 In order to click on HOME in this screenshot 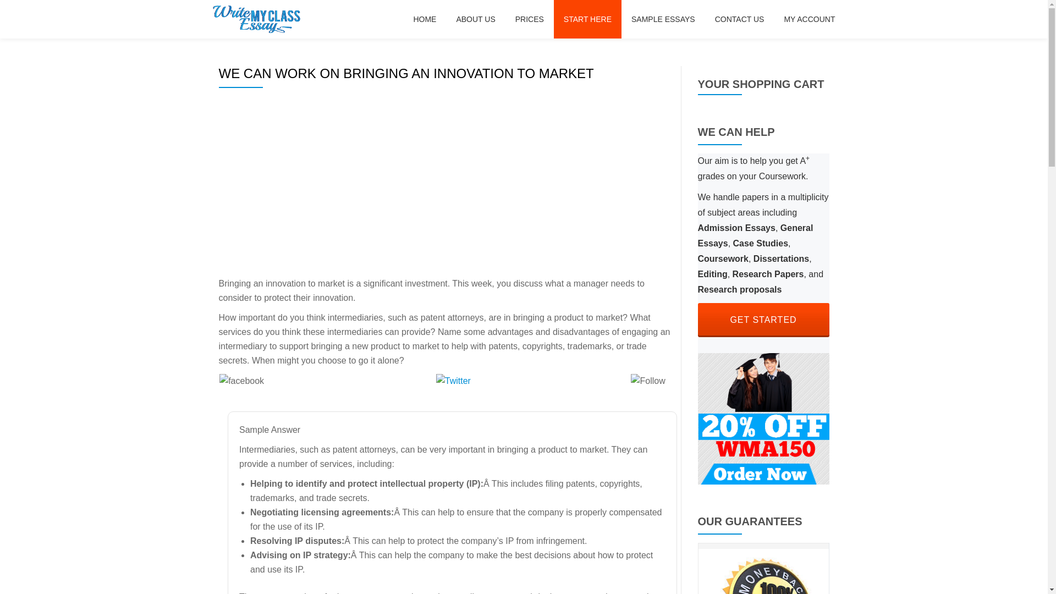, I will do `click(809, 19)`.